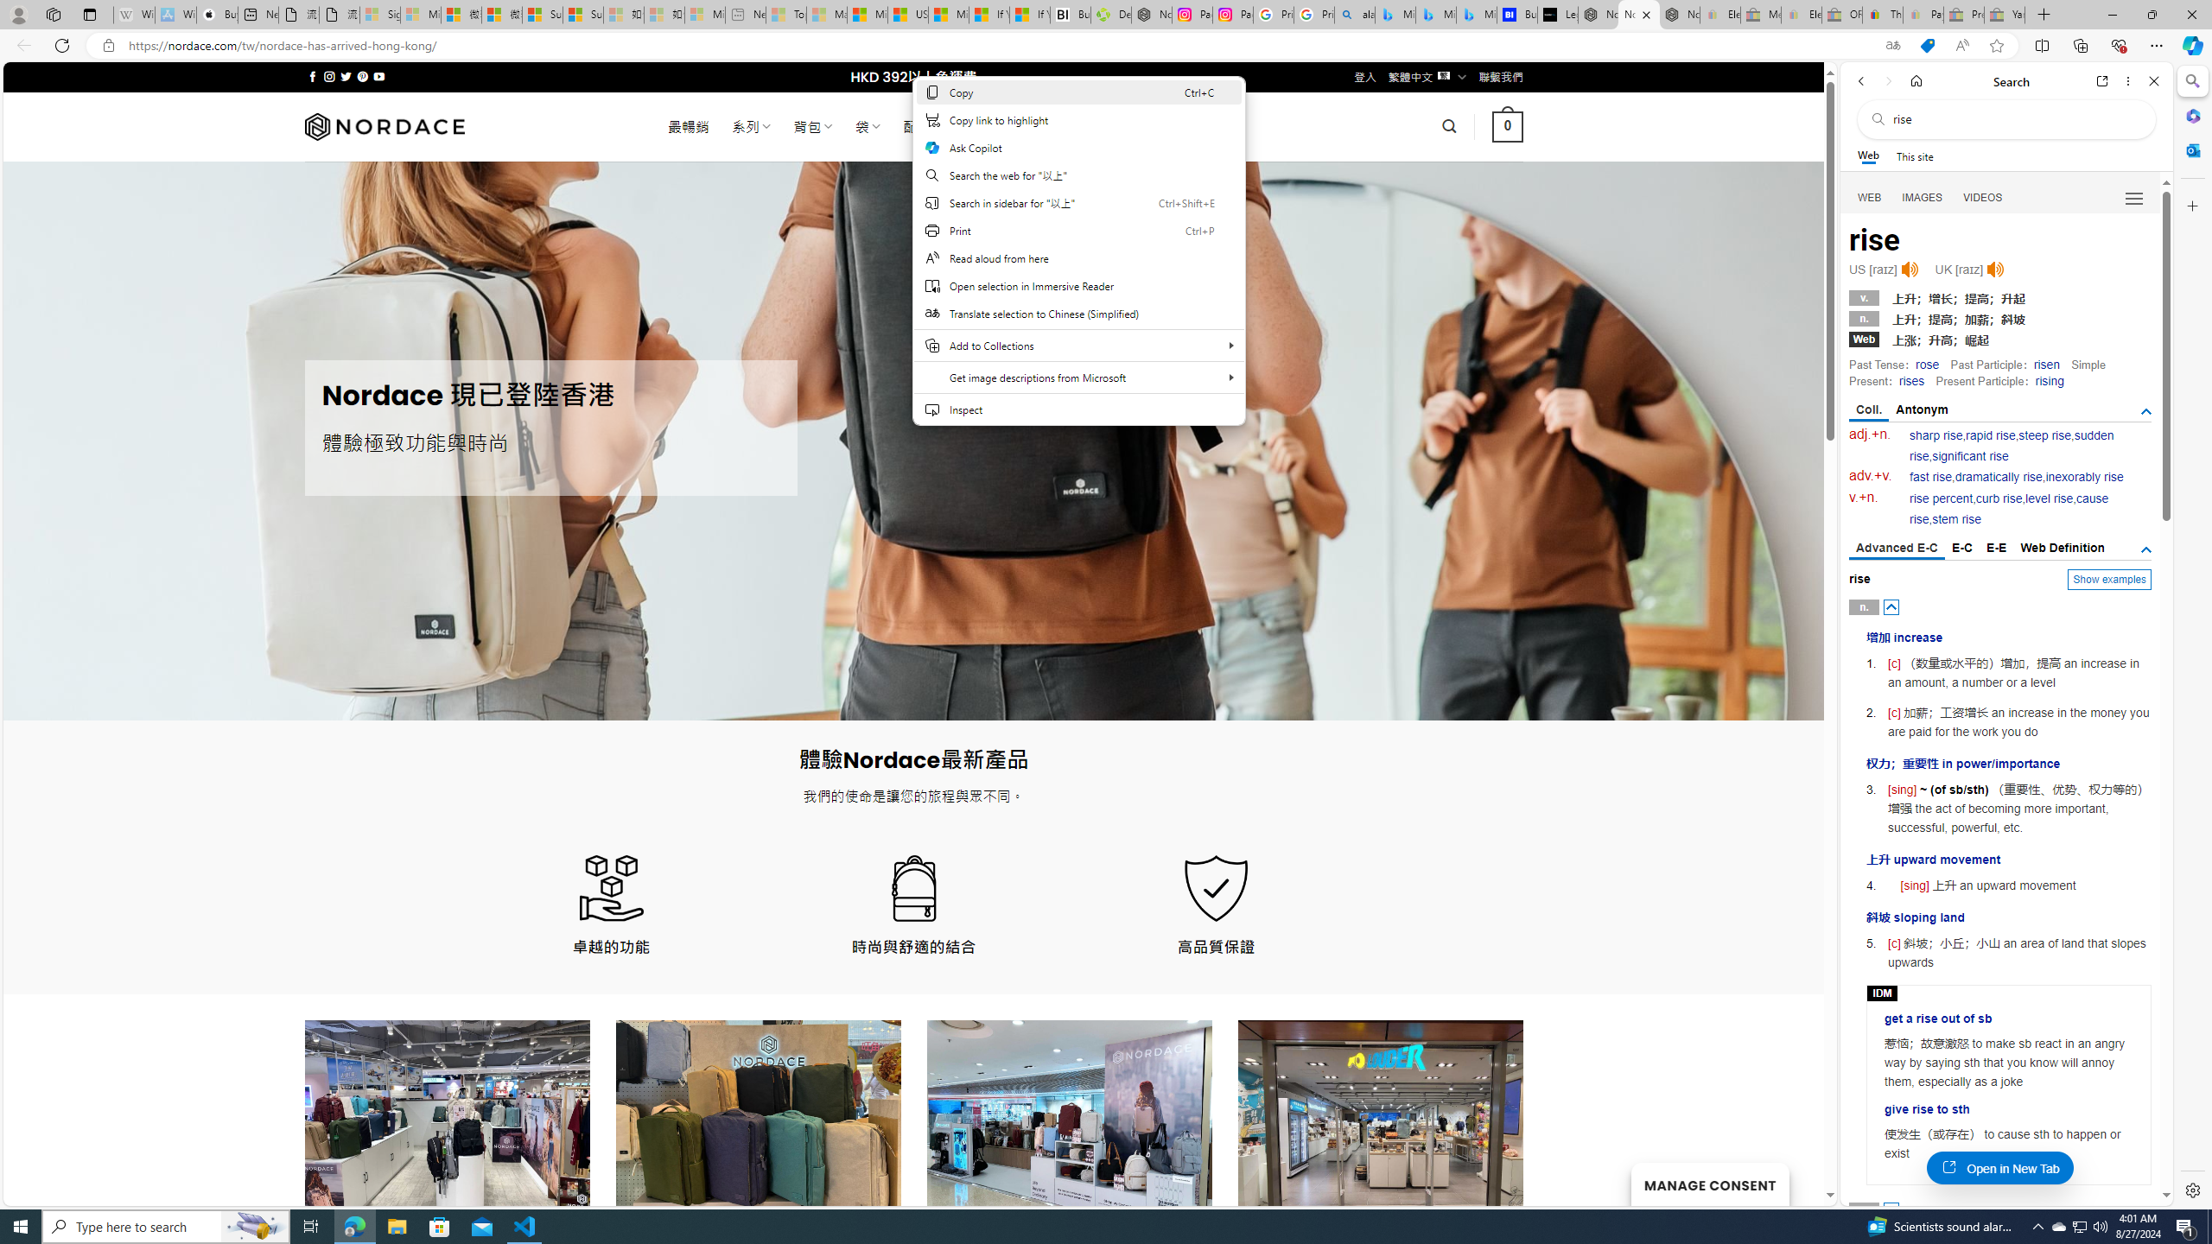 The height and width of the screenshot is (1244, 2212). I want to click on Search Filter, WEB, so click(1870, 197).